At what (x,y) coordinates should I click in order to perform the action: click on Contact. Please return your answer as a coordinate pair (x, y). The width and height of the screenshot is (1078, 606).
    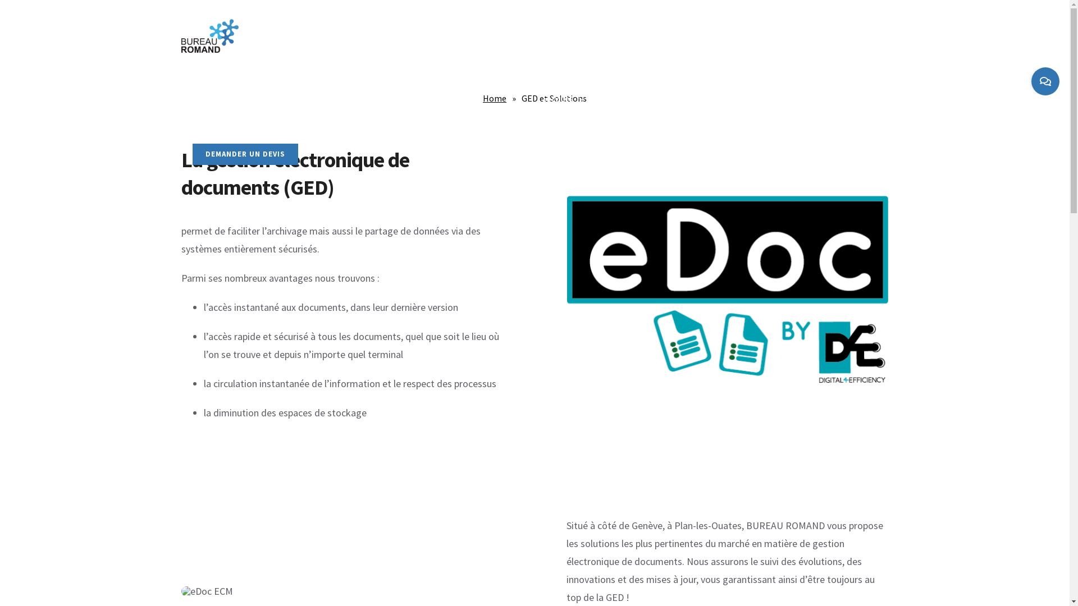
    Looking at the image, I should click on (664, 98).